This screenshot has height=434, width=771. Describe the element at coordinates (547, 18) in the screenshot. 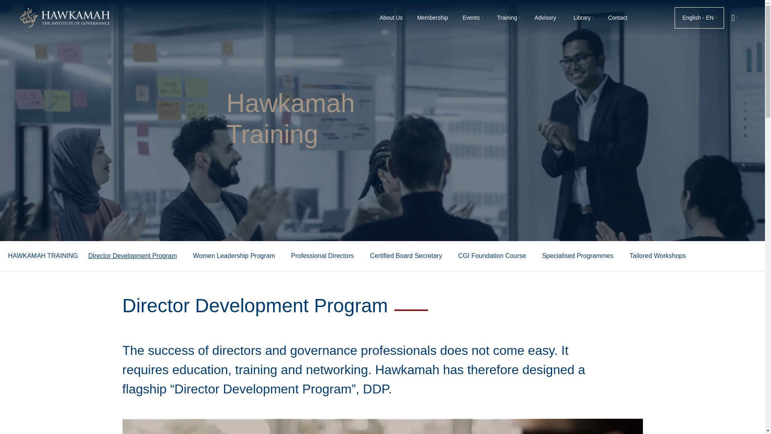

I see `Advisory` at that location.